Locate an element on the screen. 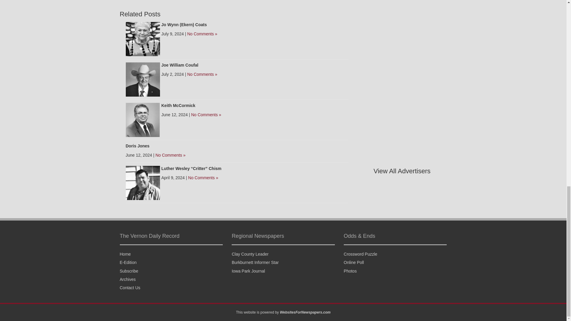 The width and height of the screenshot is (571, 321). Joe William Coufal is located at coordinates (143, 79).